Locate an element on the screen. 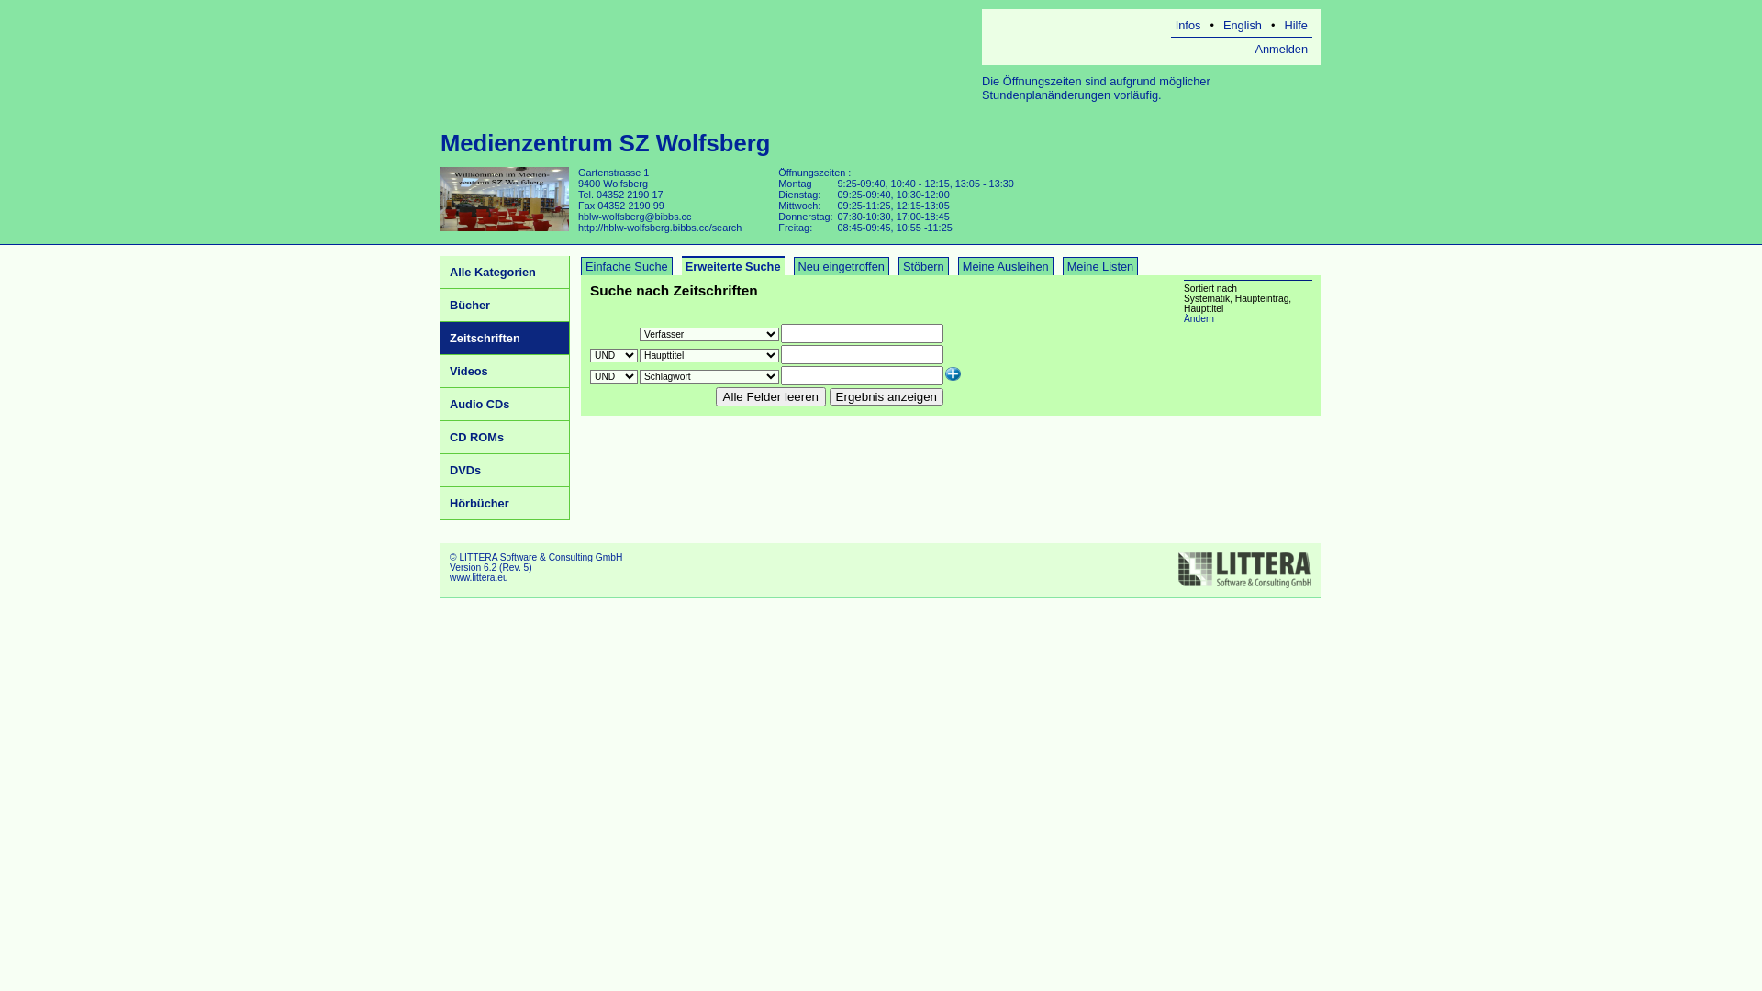 The width and height of the screenshot is (1762, 991). Meine Ausleihen is located at coordinates (1006, 266).